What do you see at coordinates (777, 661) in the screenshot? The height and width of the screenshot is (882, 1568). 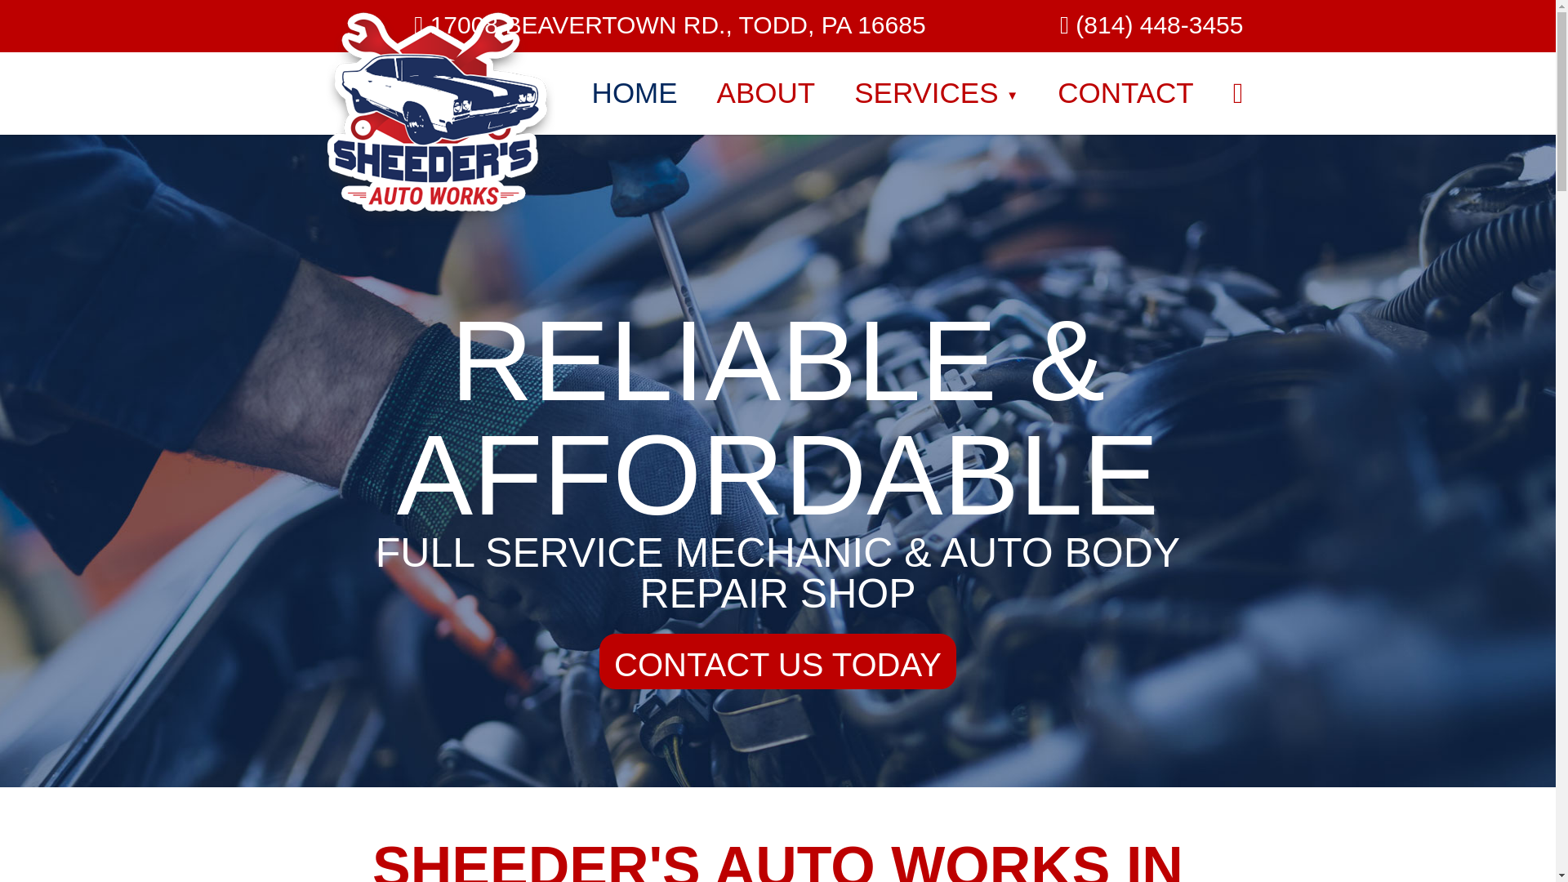 I see `CONTACT US TODAY` at bounding box center [777, 661].